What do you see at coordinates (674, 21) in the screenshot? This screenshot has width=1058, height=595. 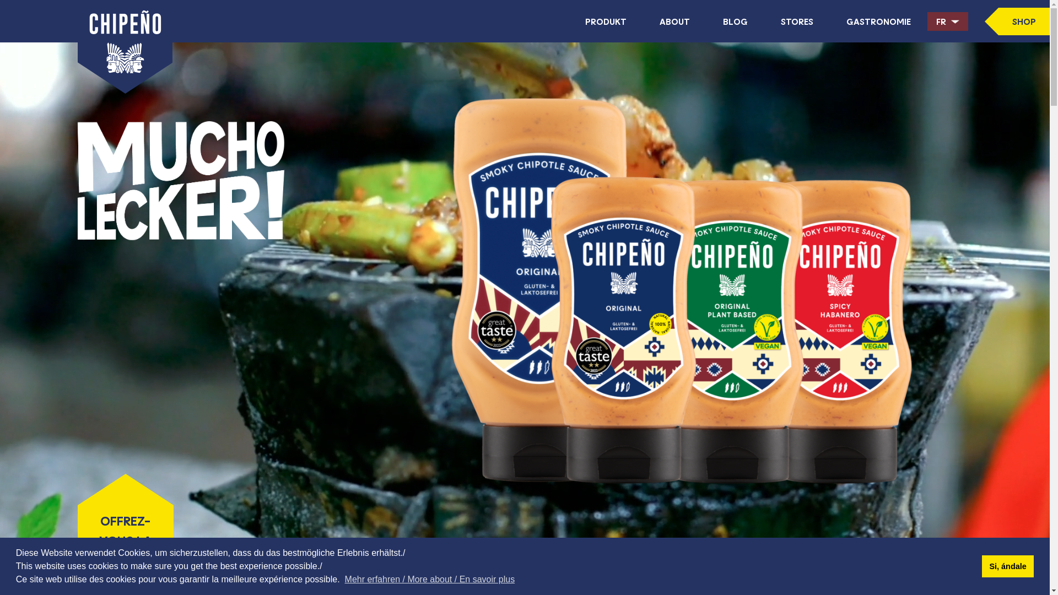 I see `ABOUT` at bounding box center [674, 21].